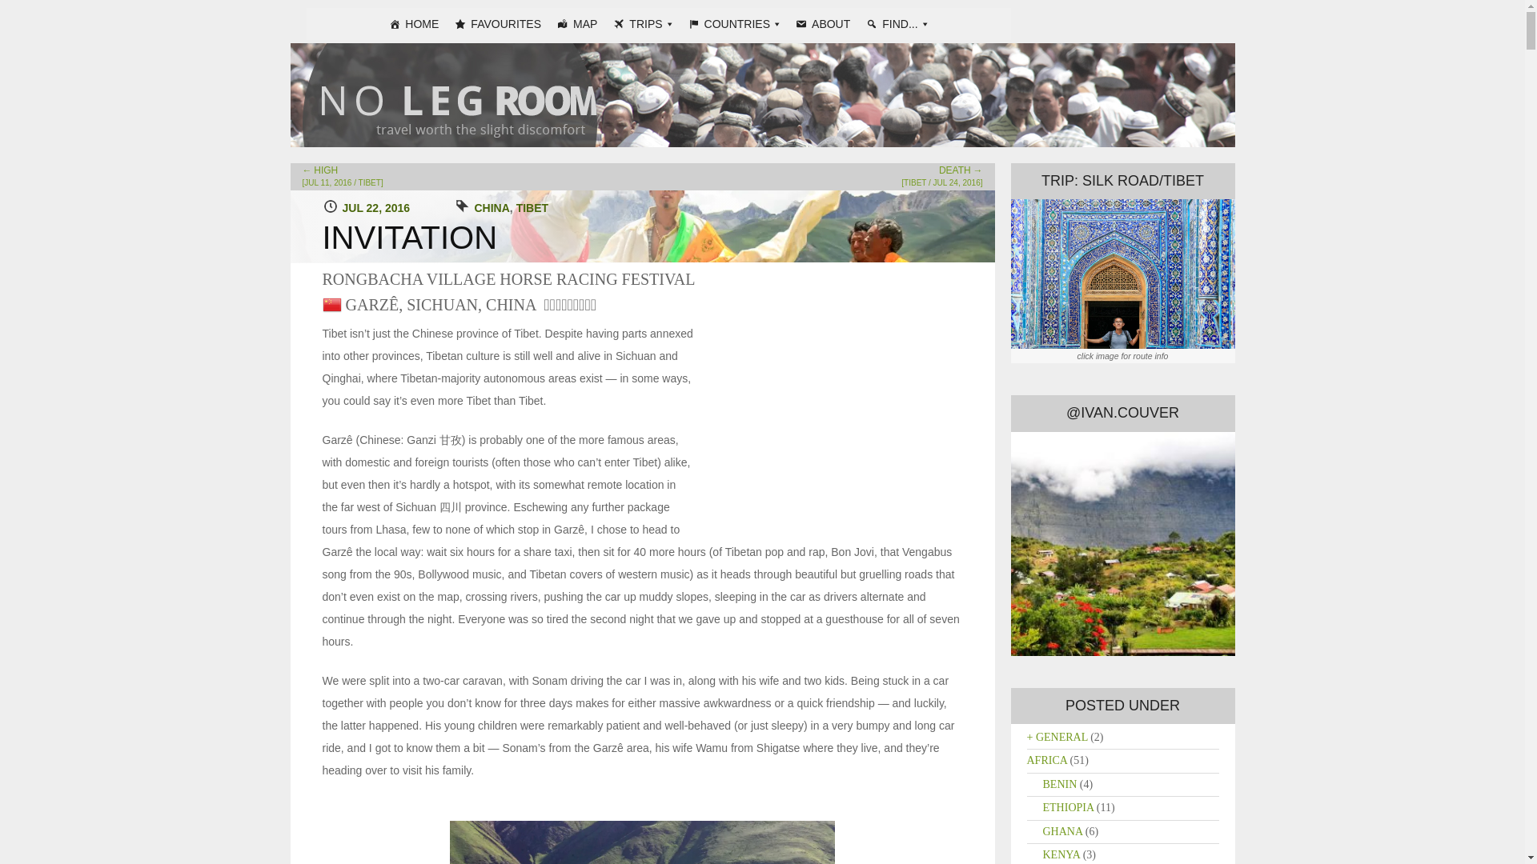 The image size is (1537, 864). Describe the element at coordinates (414, 23) in the screenshot. I see `HOME` at that location.